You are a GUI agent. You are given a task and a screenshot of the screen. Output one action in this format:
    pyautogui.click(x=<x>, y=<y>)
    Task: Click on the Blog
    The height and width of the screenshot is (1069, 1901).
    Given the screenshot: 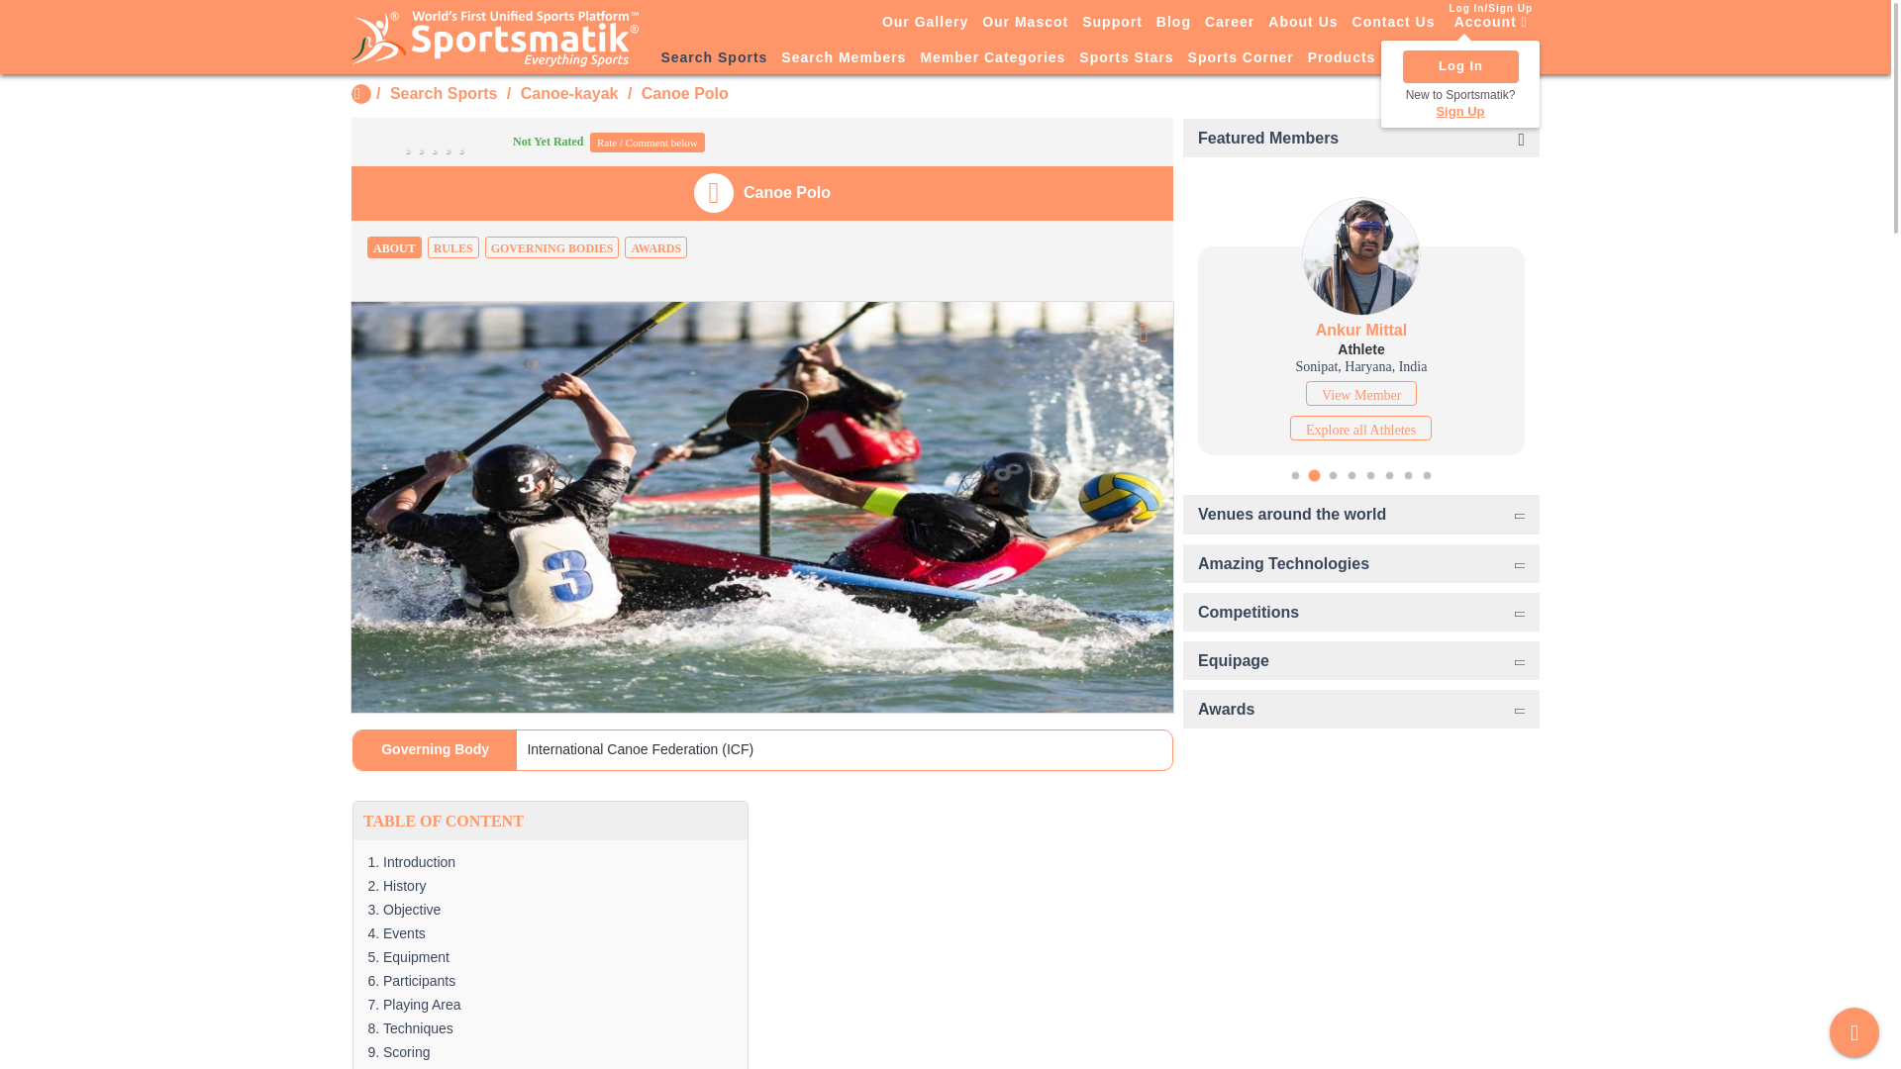 What is the action you would take?
    pyautogui.click(x=1173, y=21)
    